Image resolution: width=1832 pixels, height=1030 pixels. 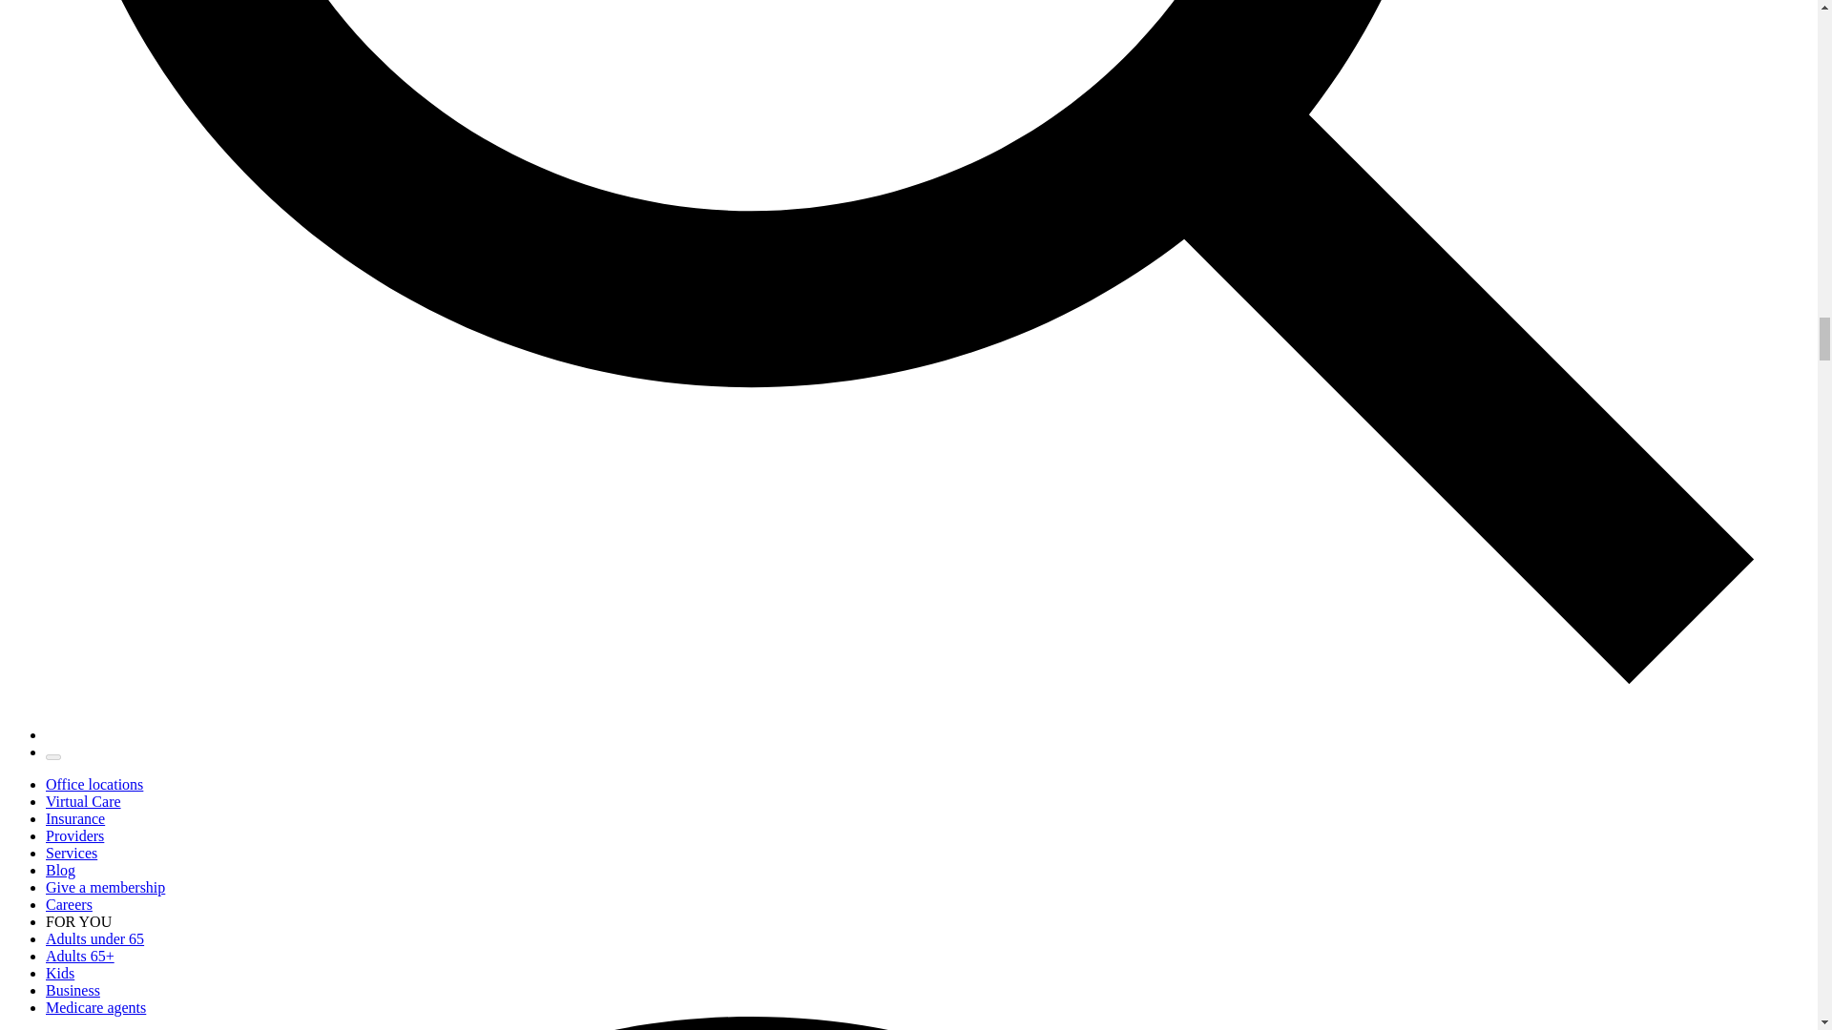 What do you see at coordinates (95, 938) in the screenshot?
I see `Adults under 65` at bounding box center [95, 938].